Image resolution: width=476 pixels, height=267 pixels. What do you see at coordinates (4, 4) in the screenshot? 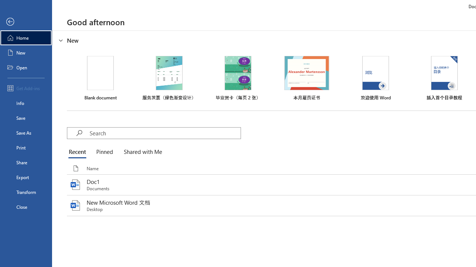
I see `System` at bounding box center [4, 4].